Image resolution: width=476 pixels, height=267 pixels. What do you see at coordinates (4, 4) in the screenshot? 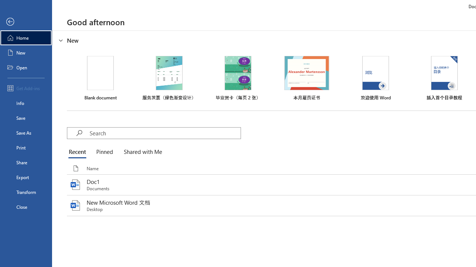
I see `System` at bounding box center [4, 4].